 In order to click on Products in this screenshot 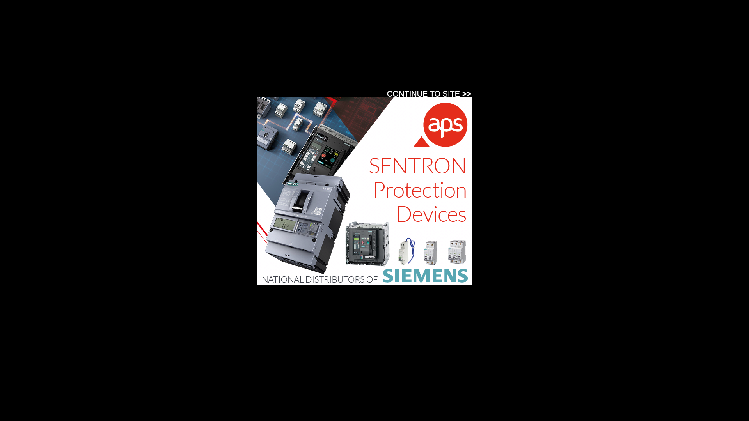, I will do `click(268, 92)`.